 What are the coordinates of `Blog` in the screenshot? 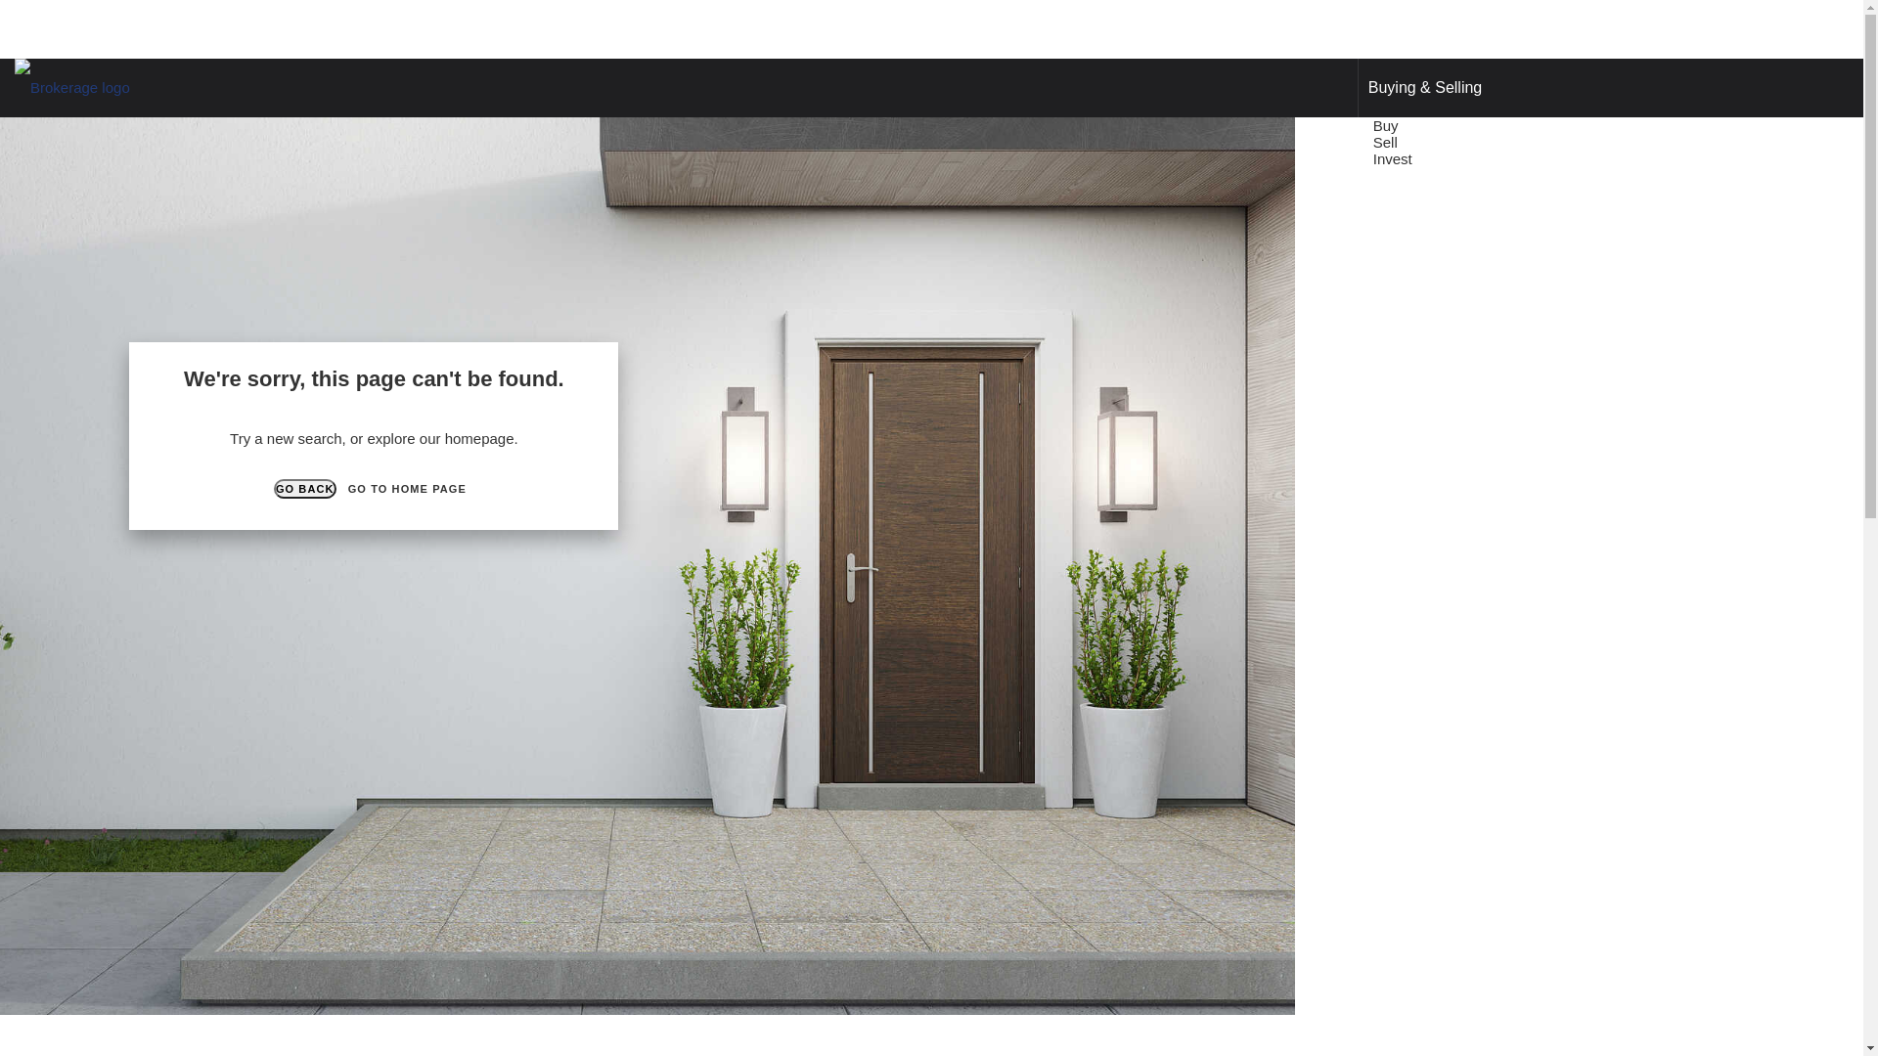 It's located at (1518, 158).